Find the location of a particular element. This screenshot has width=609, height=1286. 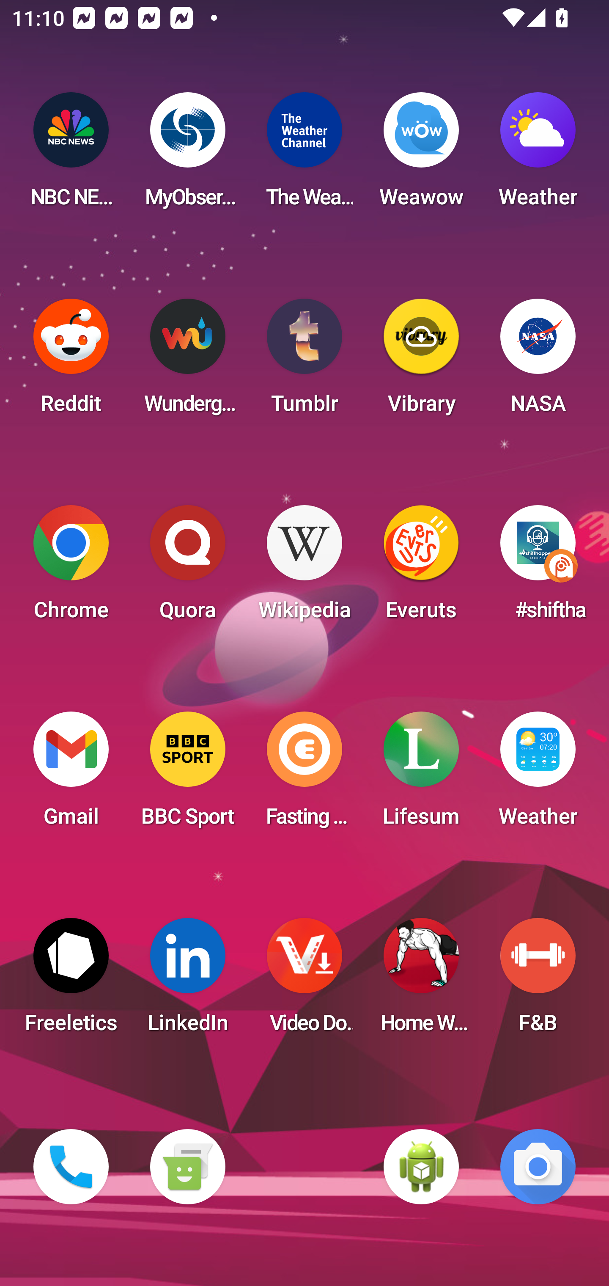

Quora is located at coordinates (187, 568).